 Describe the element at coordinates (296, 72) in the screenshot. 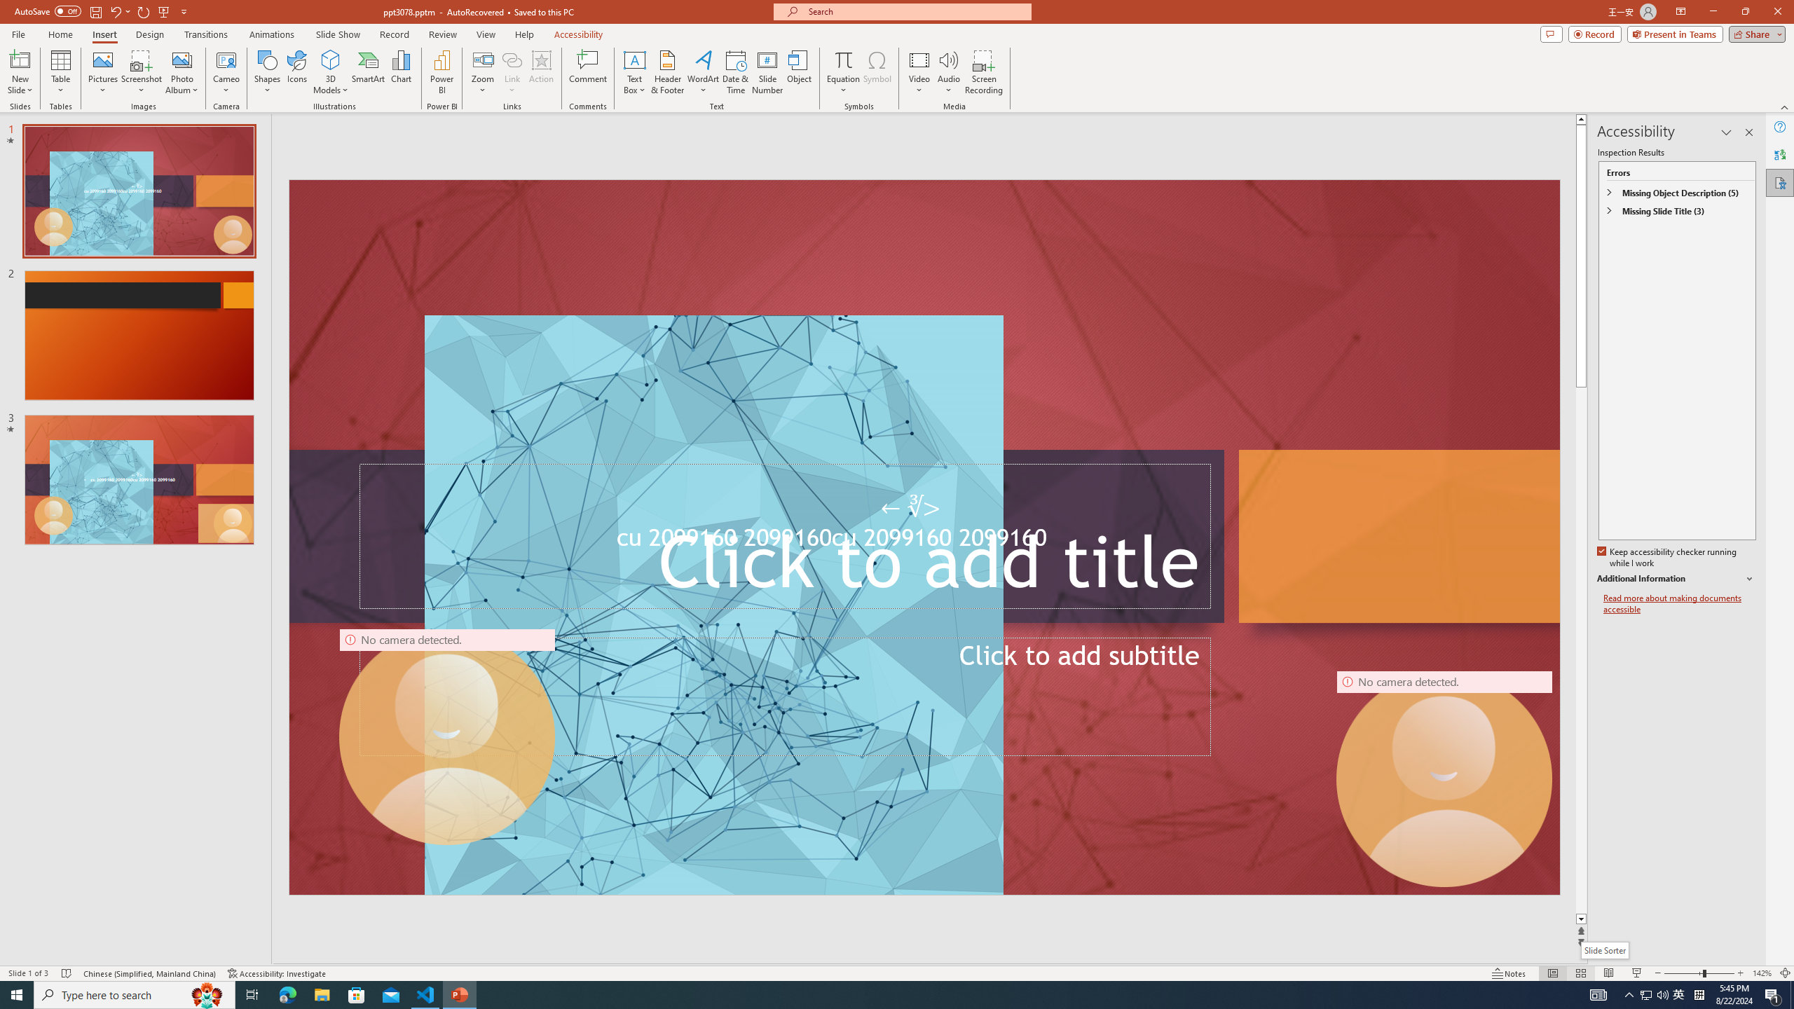

I see `Icons` at that location.